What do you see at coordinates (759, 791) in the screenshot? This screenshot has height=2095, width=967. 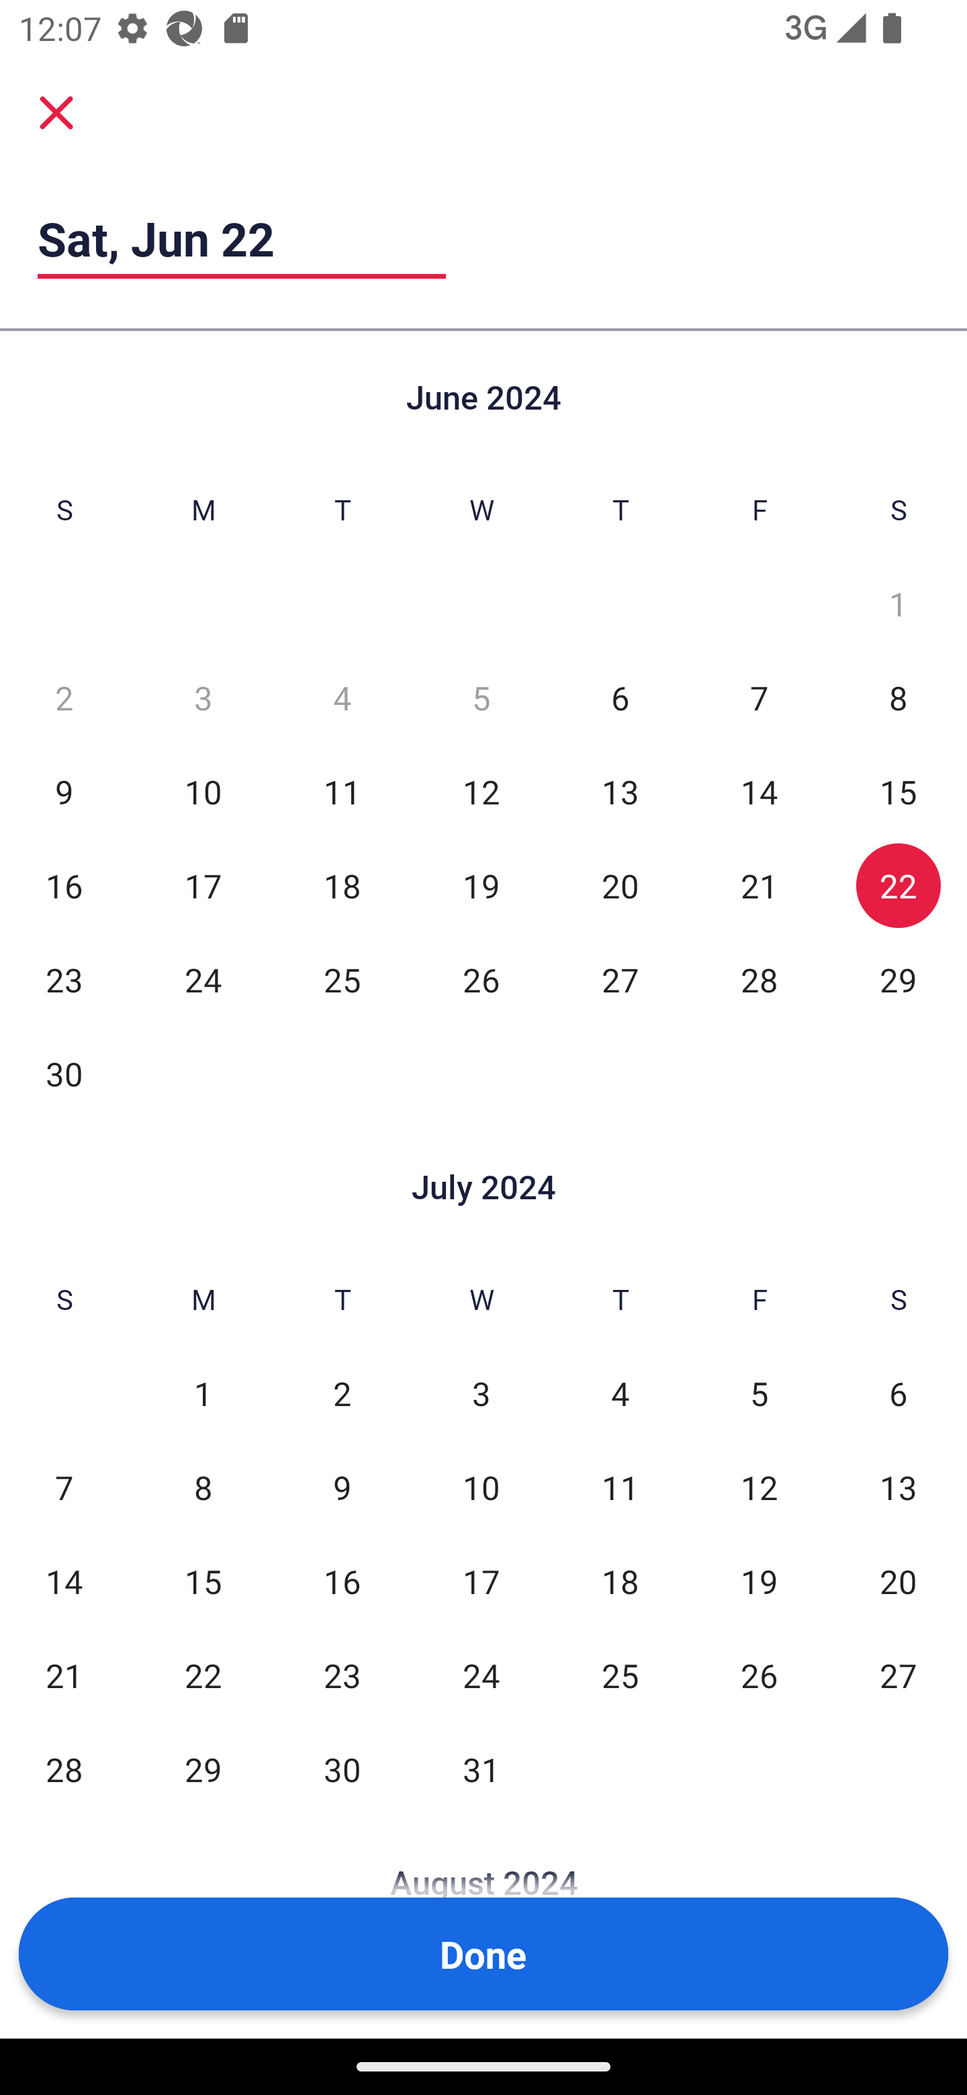 I see `14 Fri, Jun 14, Not Selected` at bounding box center [759, 791].